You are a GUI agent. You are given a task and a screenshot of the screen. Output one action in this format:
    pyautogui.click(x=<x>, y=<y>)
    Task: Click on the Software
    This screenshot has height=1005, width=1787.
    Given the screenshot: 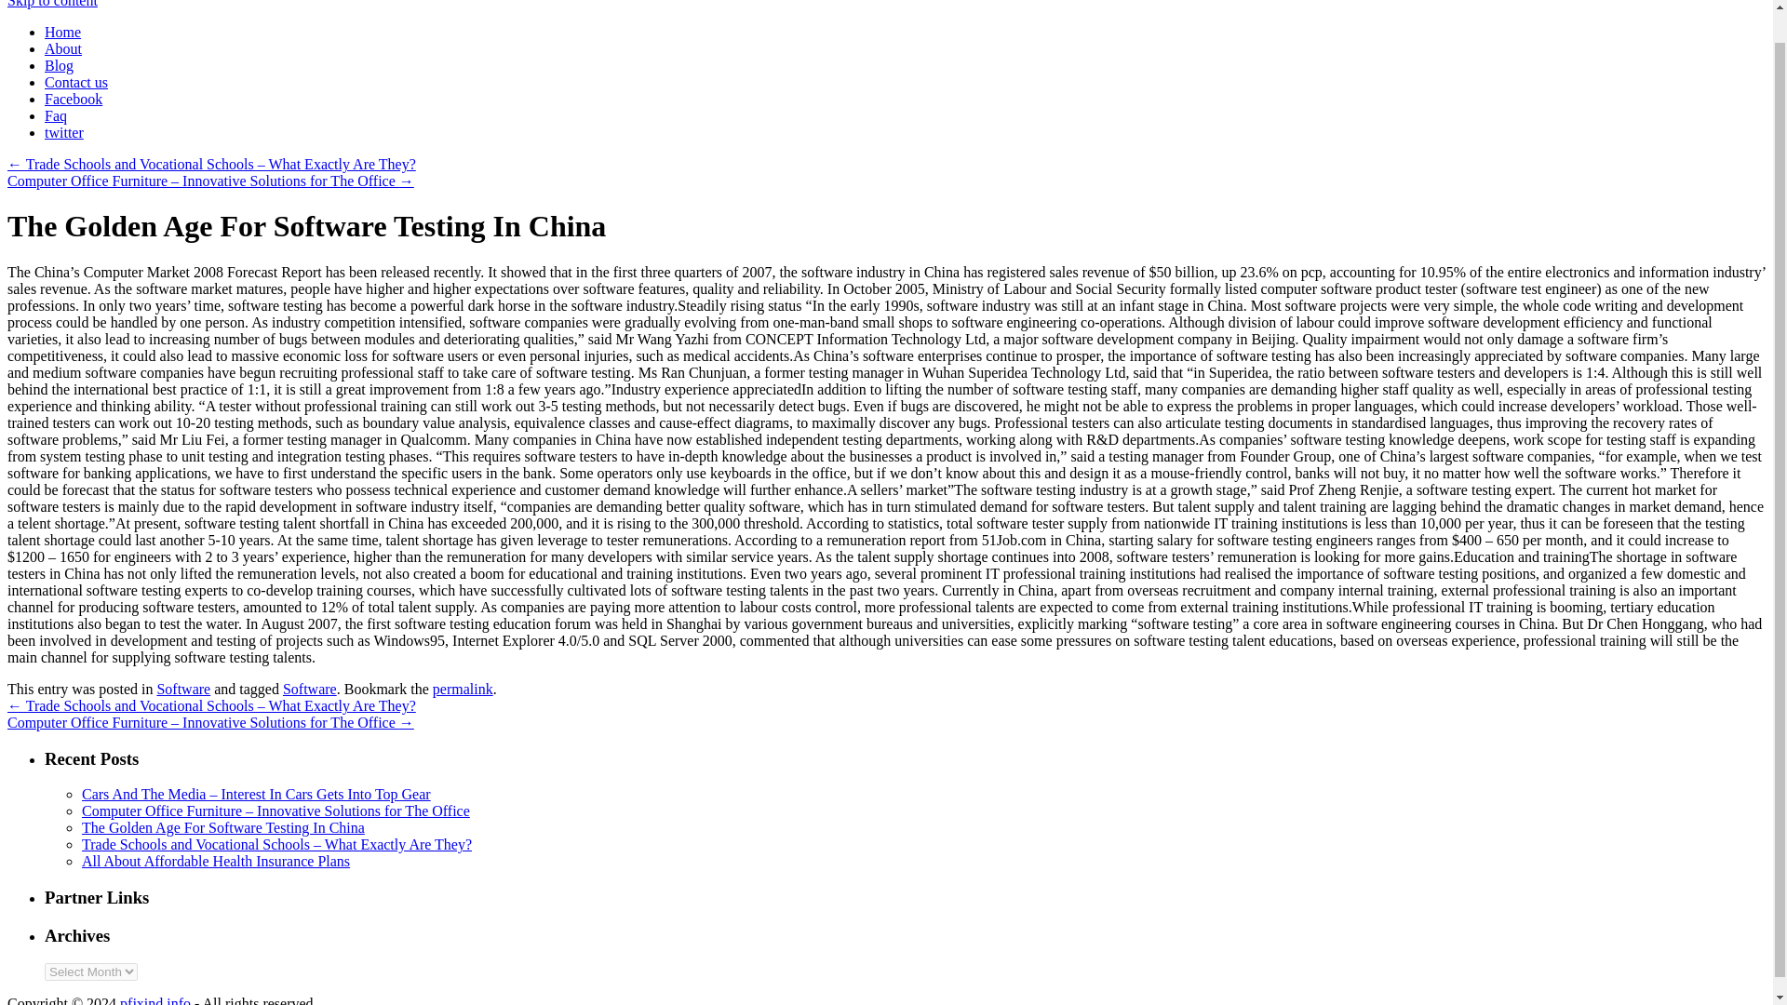 What is the action you would take?
    pyautogui.click(x=309, y=689)
    